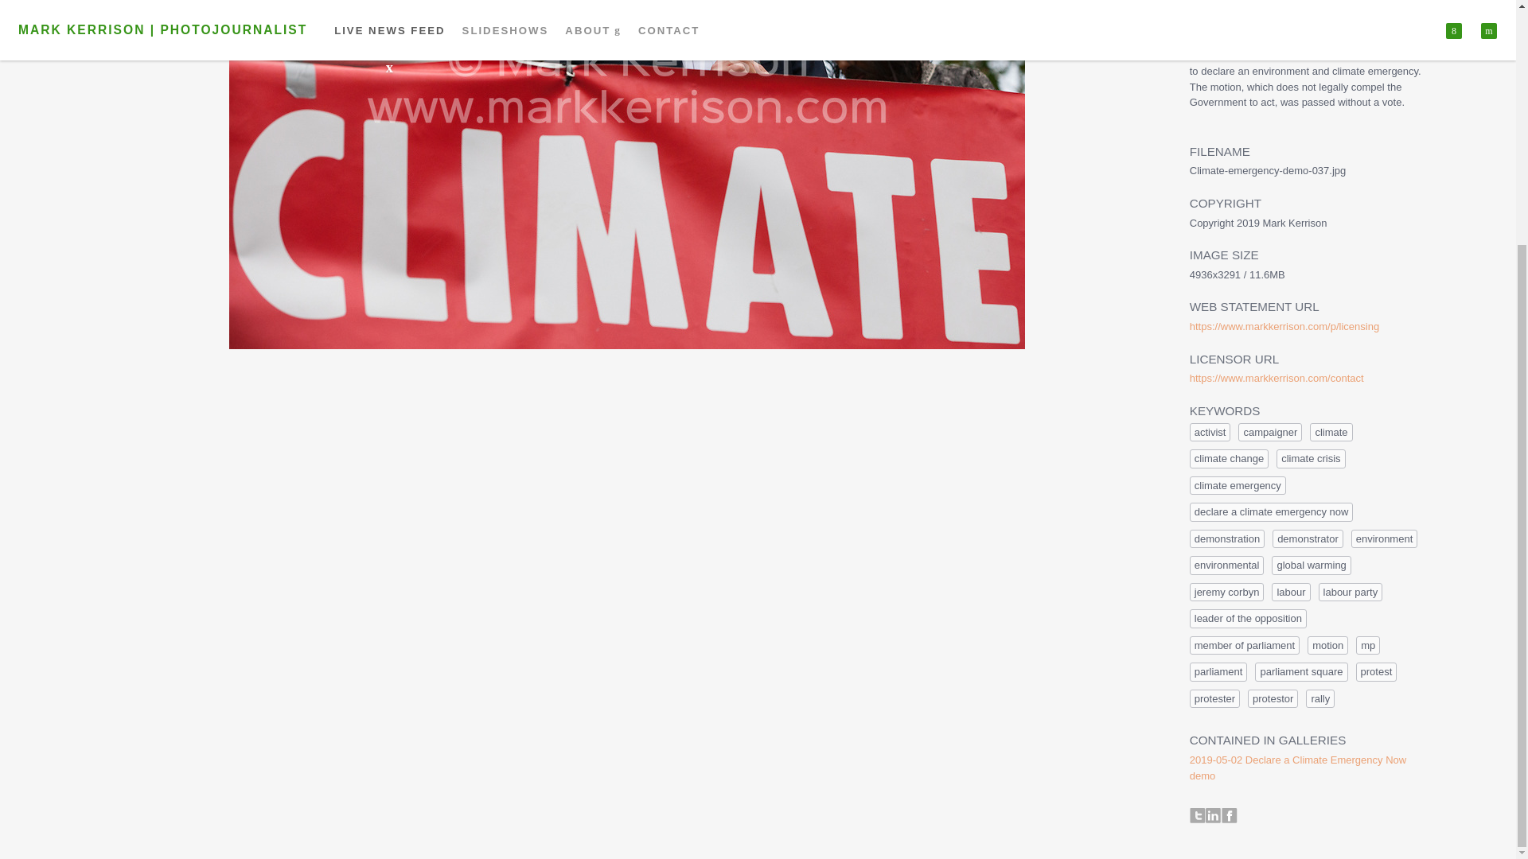 The image size is (1528, 859). What do you see at coordinates (1327, 646) in the screenshot?
I see `motion` at bounding box center [1327, 646].